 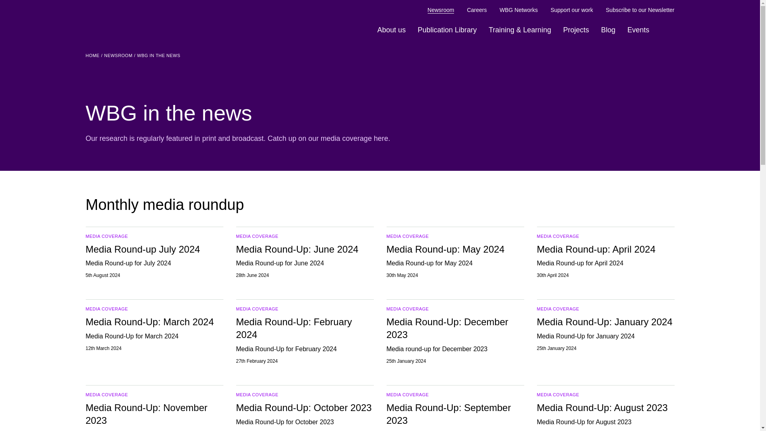 What do you see at coordinates (92, 56) in the screenshot?
I see `HOME` at bounding box center [92, 56].